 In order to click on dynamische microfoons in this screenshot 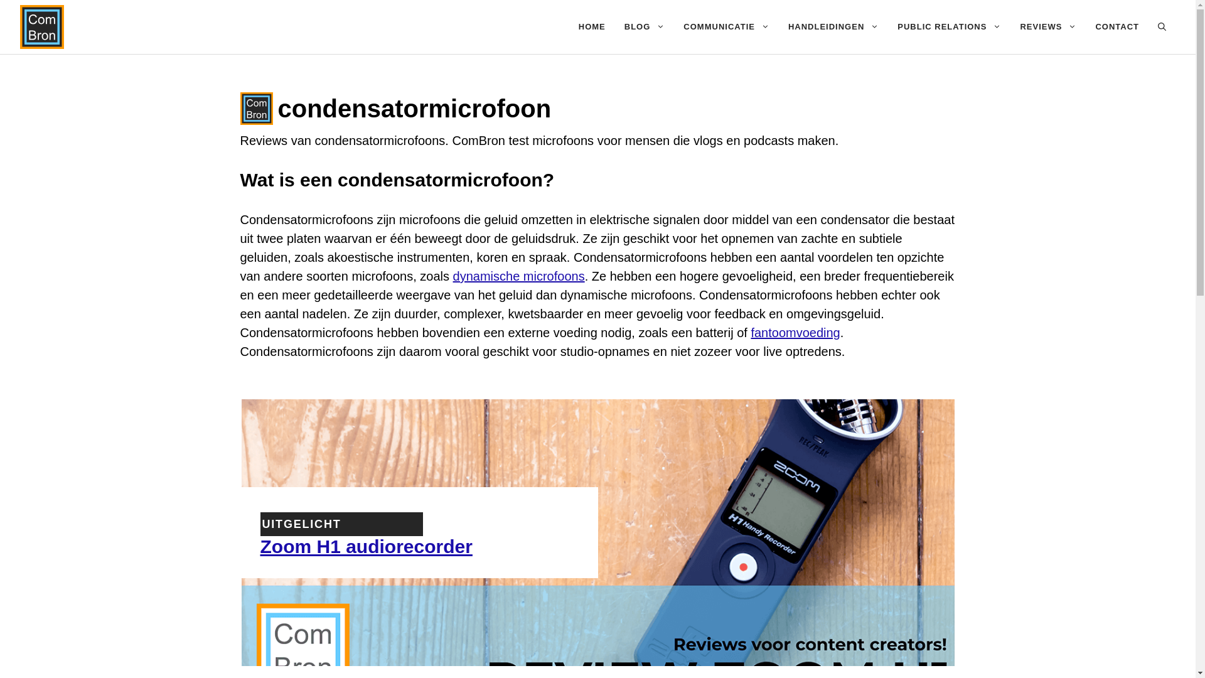, I will do `click(519, 276)`.